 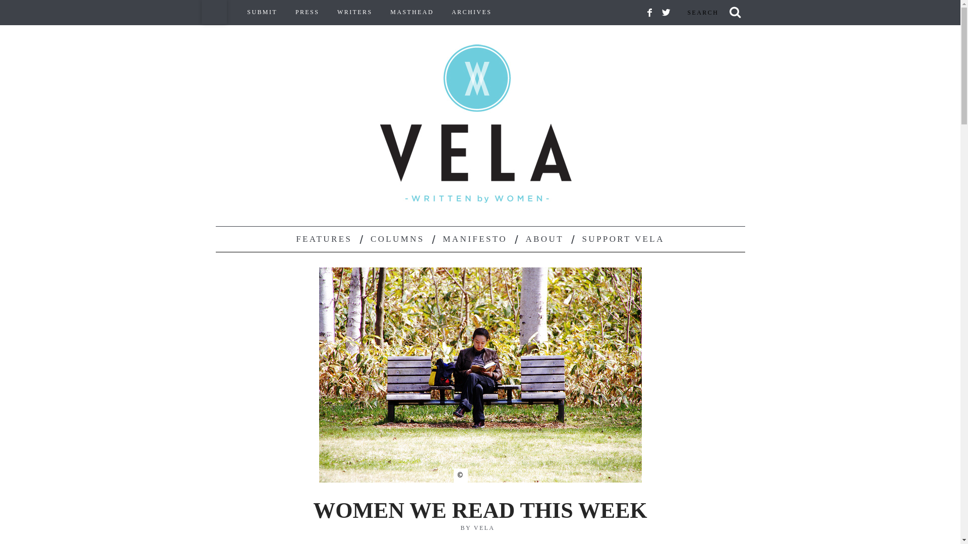 What do you see at coordinates (324, 239) in the screenshot?
I see `FEATURES` at bounding box center [324, 239].